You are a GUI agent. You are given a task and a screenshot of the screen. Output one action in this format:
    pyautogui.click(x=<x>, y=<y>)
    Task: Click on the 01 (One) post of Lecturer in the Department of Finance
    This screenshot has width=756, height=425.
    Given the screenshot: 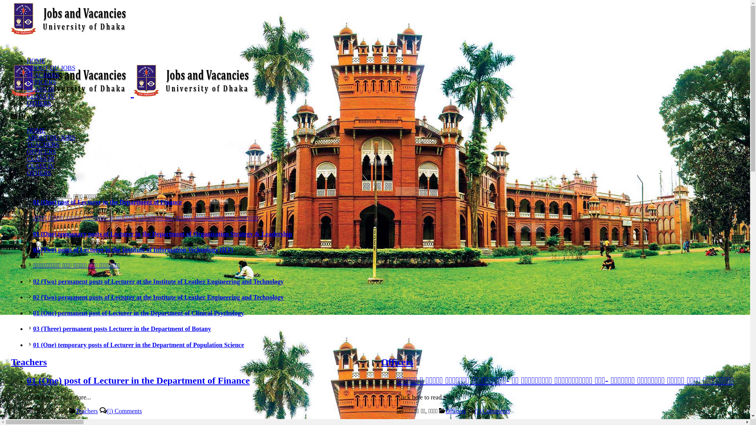 What is the action you would take?
    pyautogui.click(x=138, y=381)
    